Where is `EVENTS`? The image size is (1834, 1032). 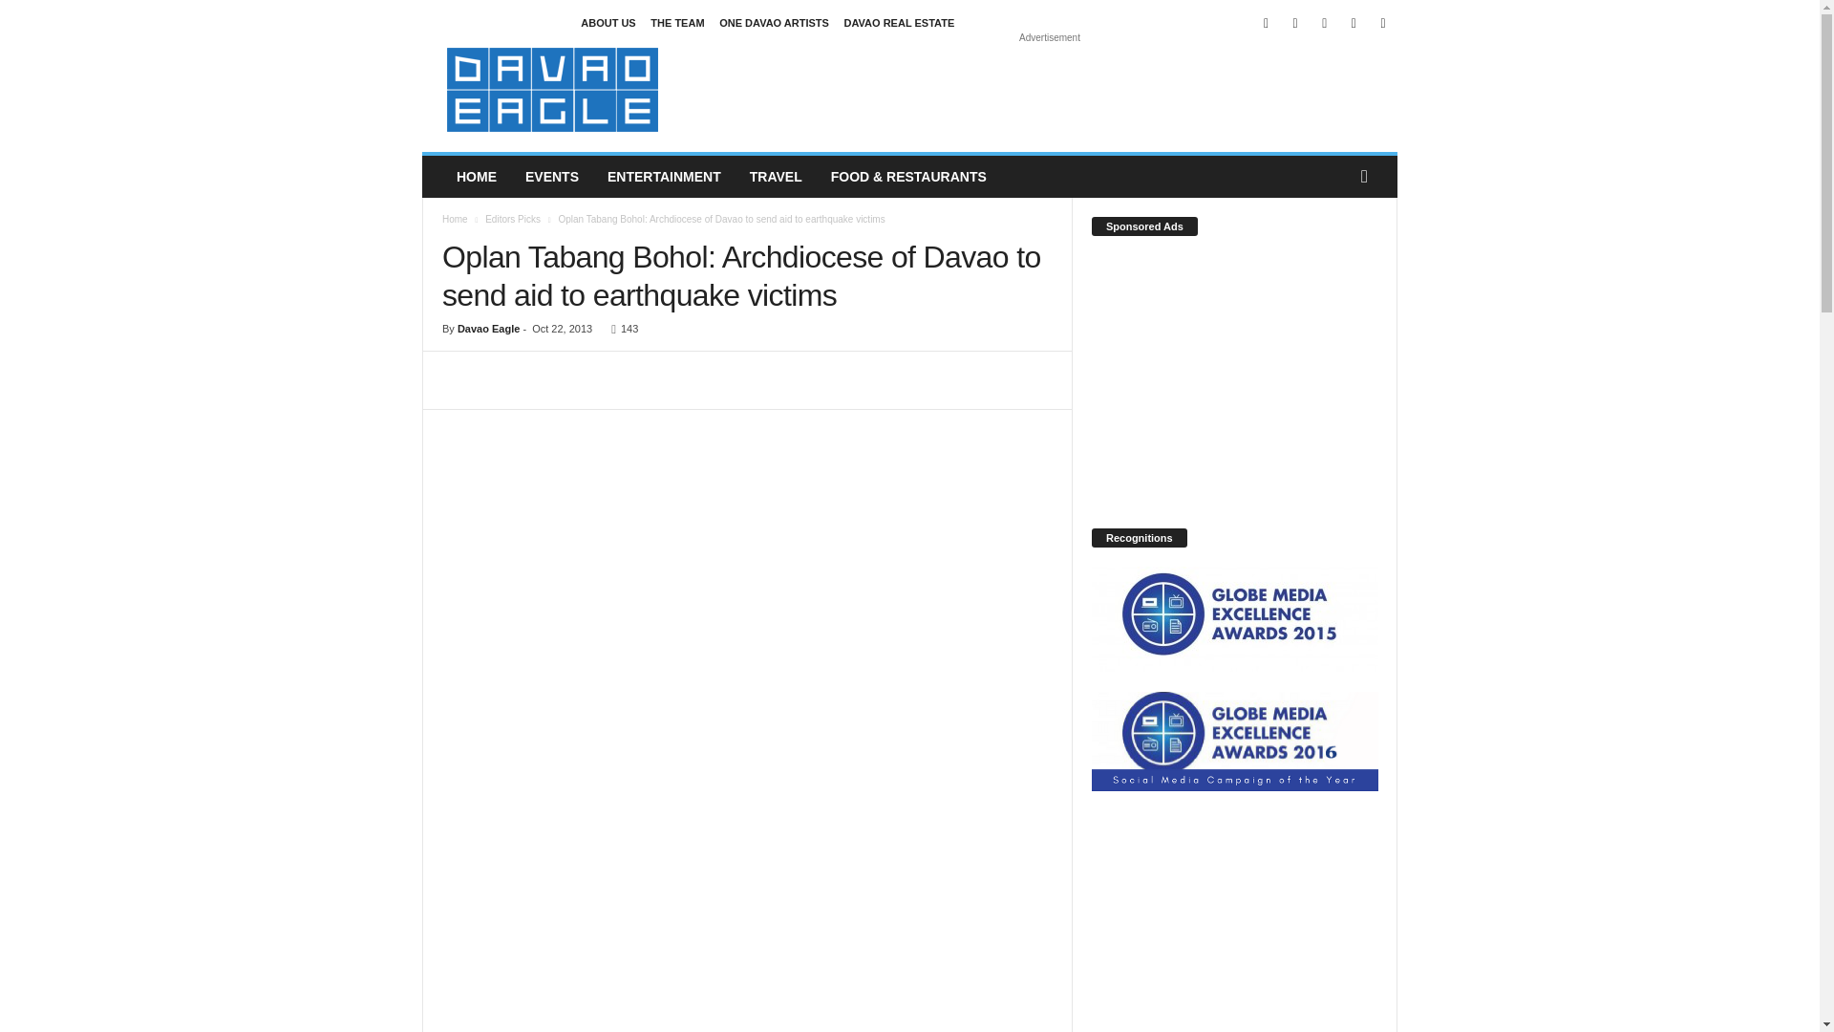
EVENTS is located at coordinates (552, 177).